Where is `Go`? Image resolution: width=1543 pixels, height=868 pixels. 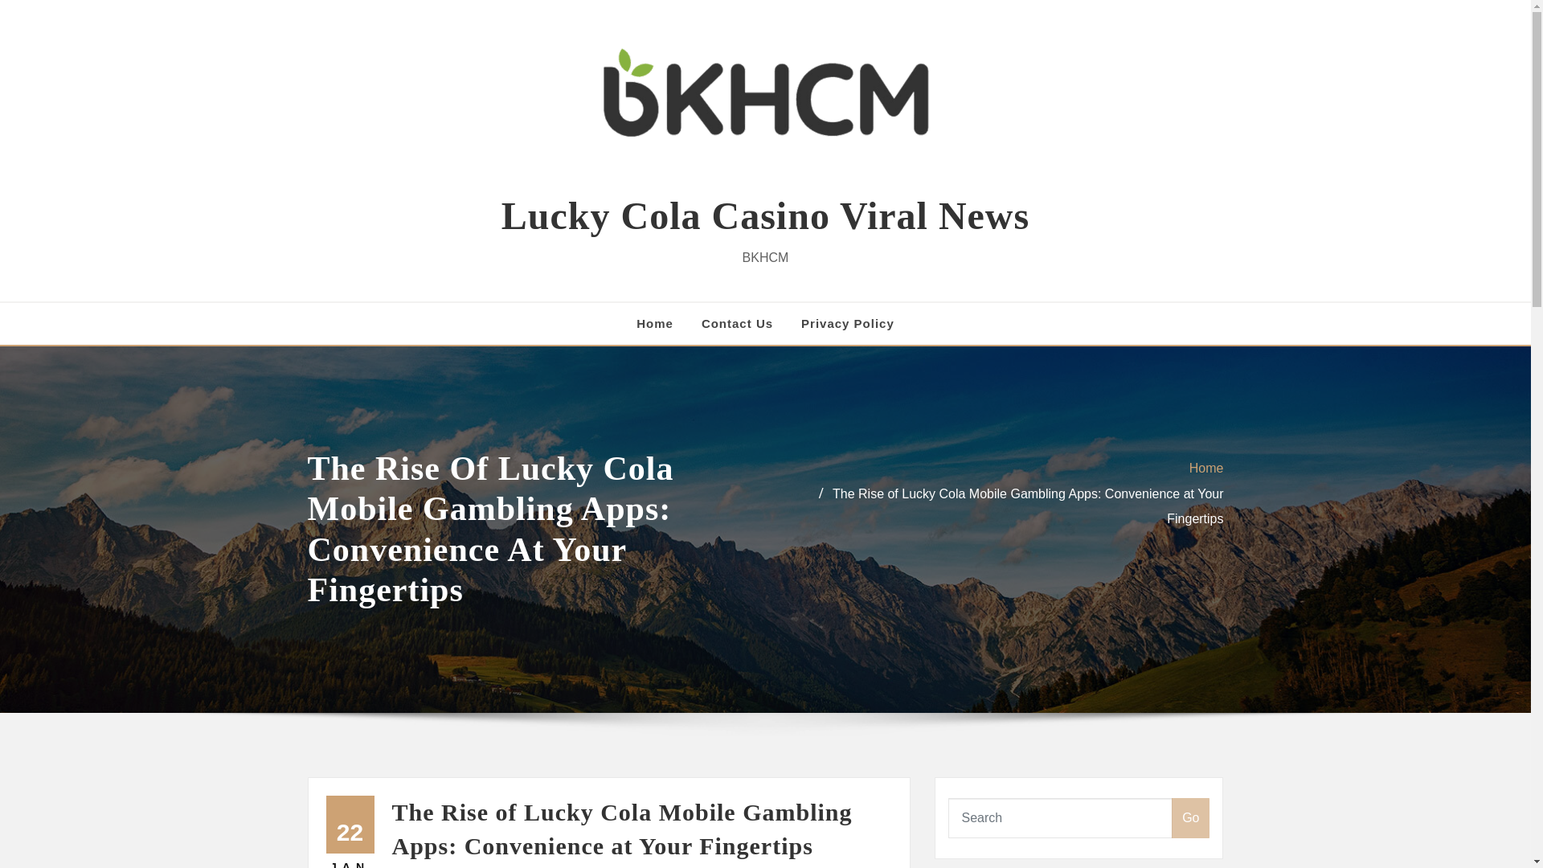
Go is located at coordinates (1190, 818).